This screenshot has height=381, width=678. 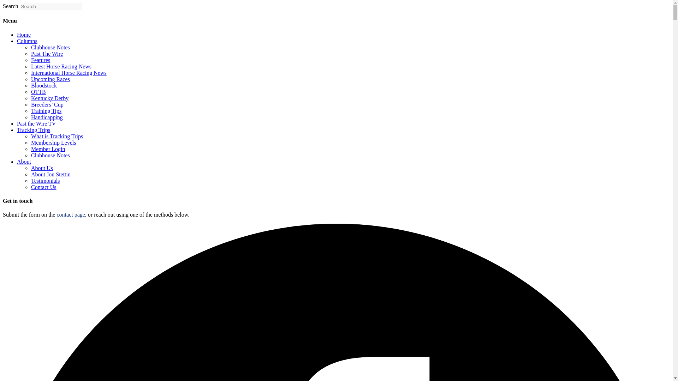 I want to click on About Jon Stettin, so click(x=51, y=174).